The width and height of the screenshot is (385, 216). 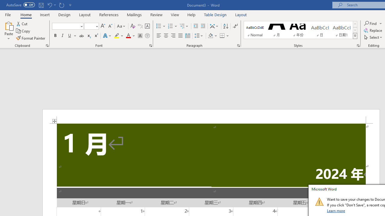 I want to click on Format Painter, so click(x=31, y=38).